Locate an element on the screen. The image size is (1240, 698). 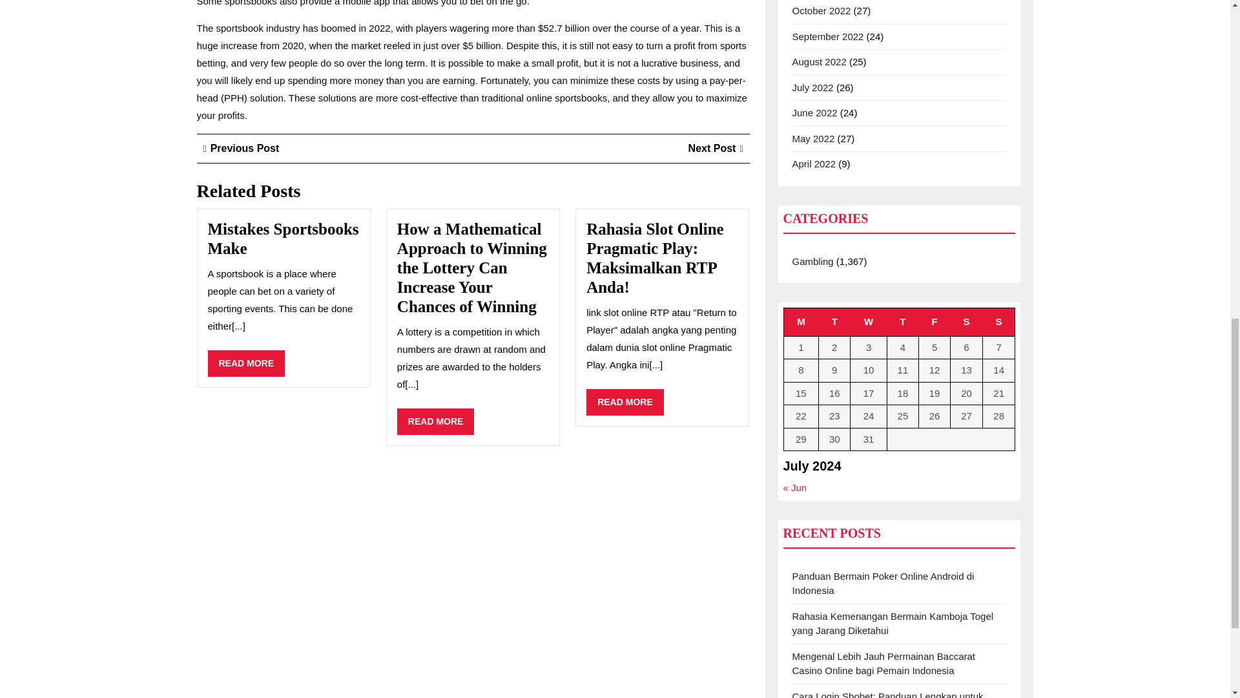
Wednesday is located at coordinates (869, 322).